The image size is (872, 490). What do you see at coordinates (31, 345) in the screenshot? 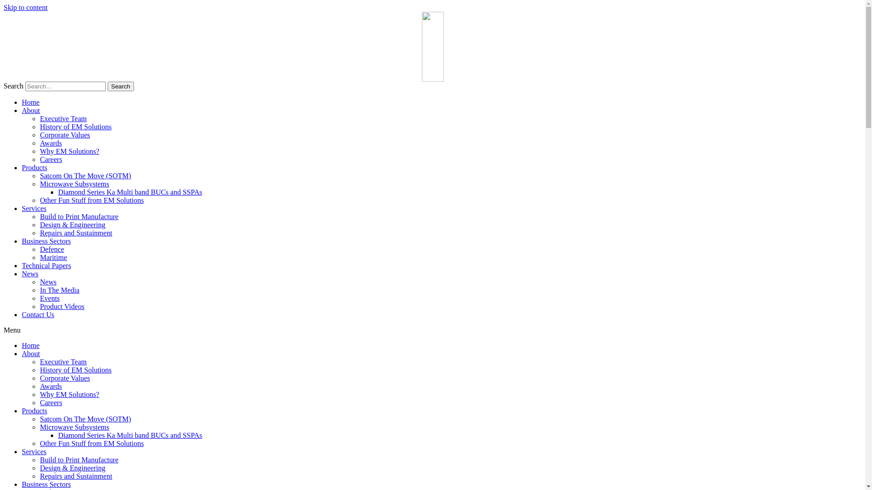
I see `Home` at bounding box center [31, 345].